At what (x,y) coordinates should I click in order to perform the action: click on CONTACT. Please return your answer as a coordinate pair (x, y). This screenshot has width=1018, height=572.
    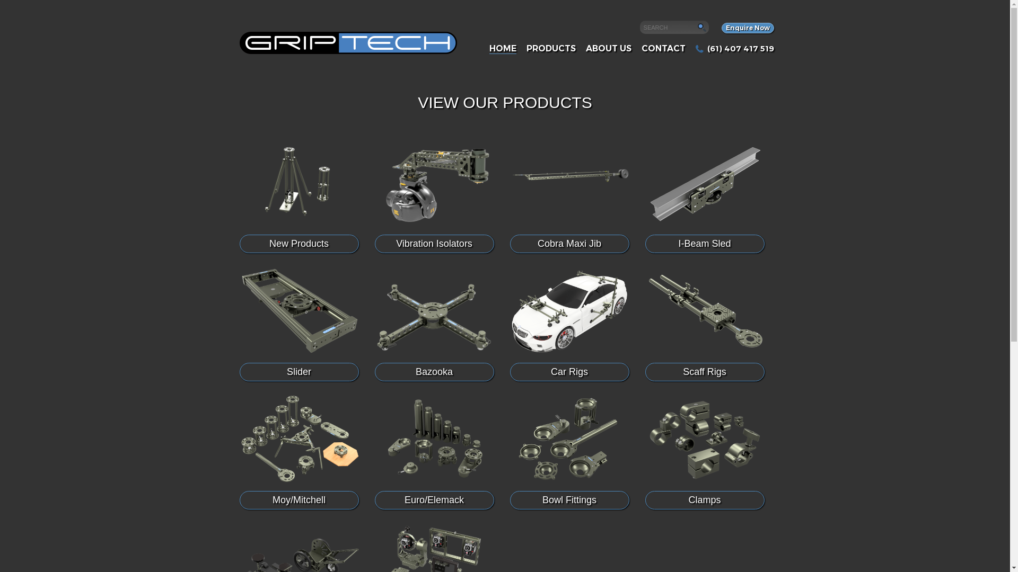
    Looking at the image, I should click on (664, 49).